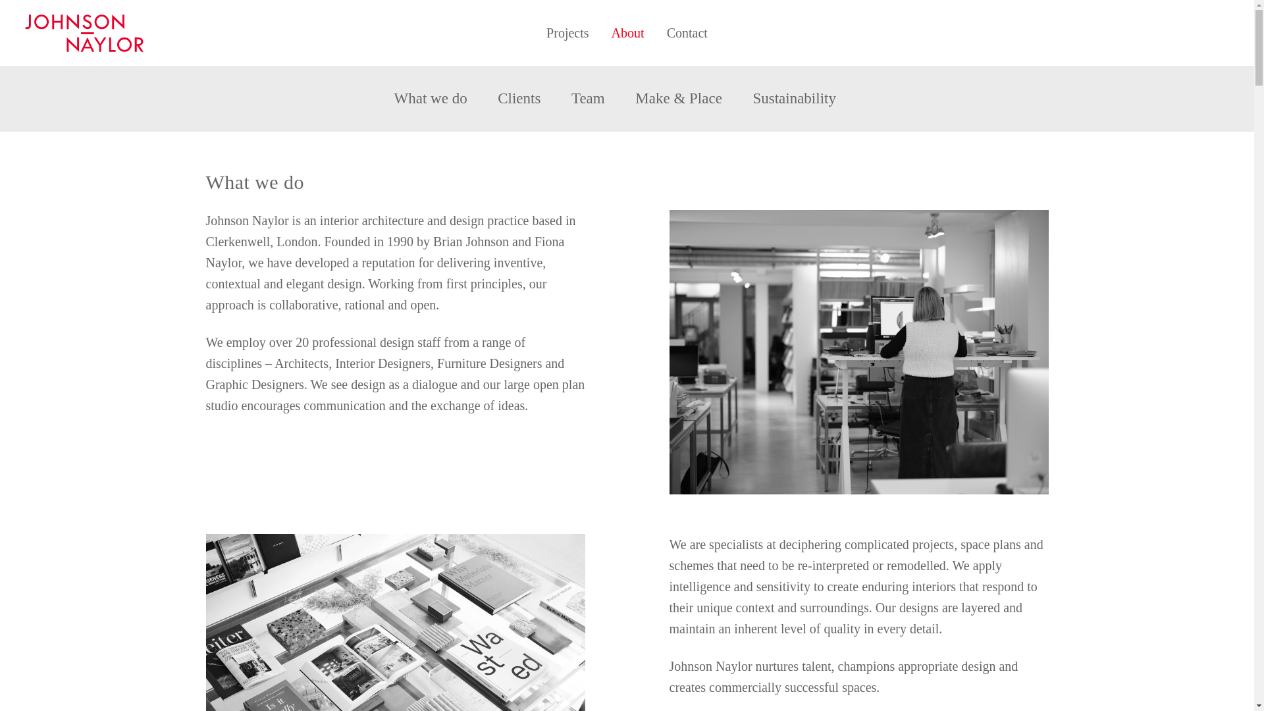  Describe the element at coordinates (639, 427) in the screenshot. I see `Home` at that location.